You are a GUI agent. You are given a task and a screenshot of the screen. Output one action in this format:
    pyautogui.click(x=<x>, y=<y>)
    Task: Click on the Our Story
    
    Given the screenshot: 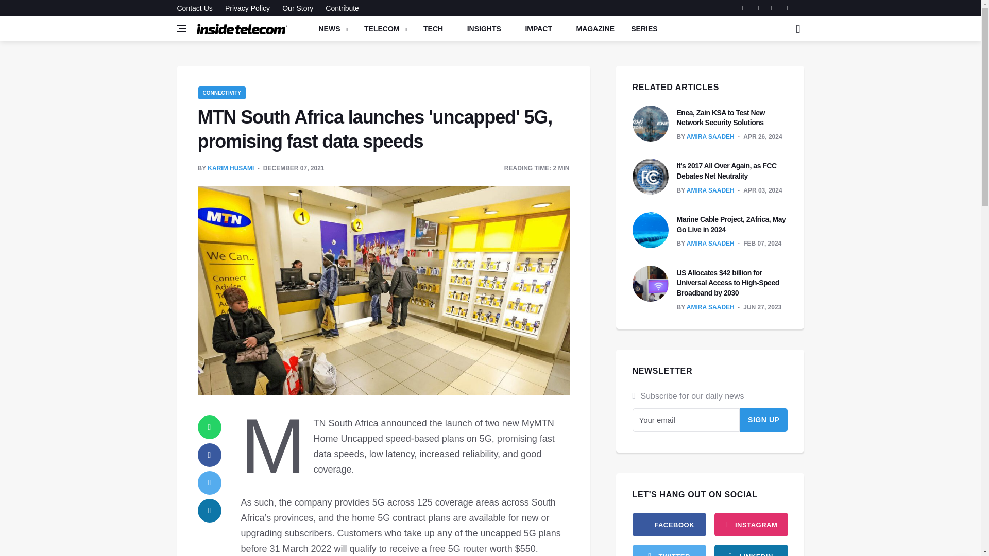 What is the action you would take?
    pyautogui.click(x=298, y=8)
    